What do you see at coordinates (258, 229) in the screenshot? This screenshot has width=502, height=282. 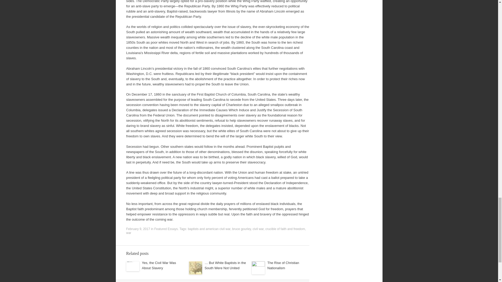 I see `civil war` at bounding box center [258, 229].